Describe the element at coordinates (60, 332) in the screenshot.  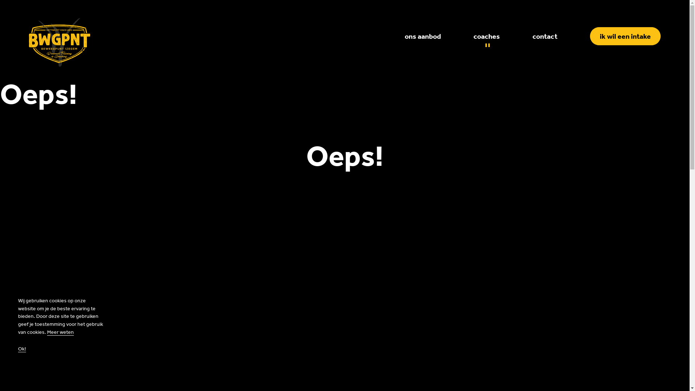
I see `Meer weten` at that location.